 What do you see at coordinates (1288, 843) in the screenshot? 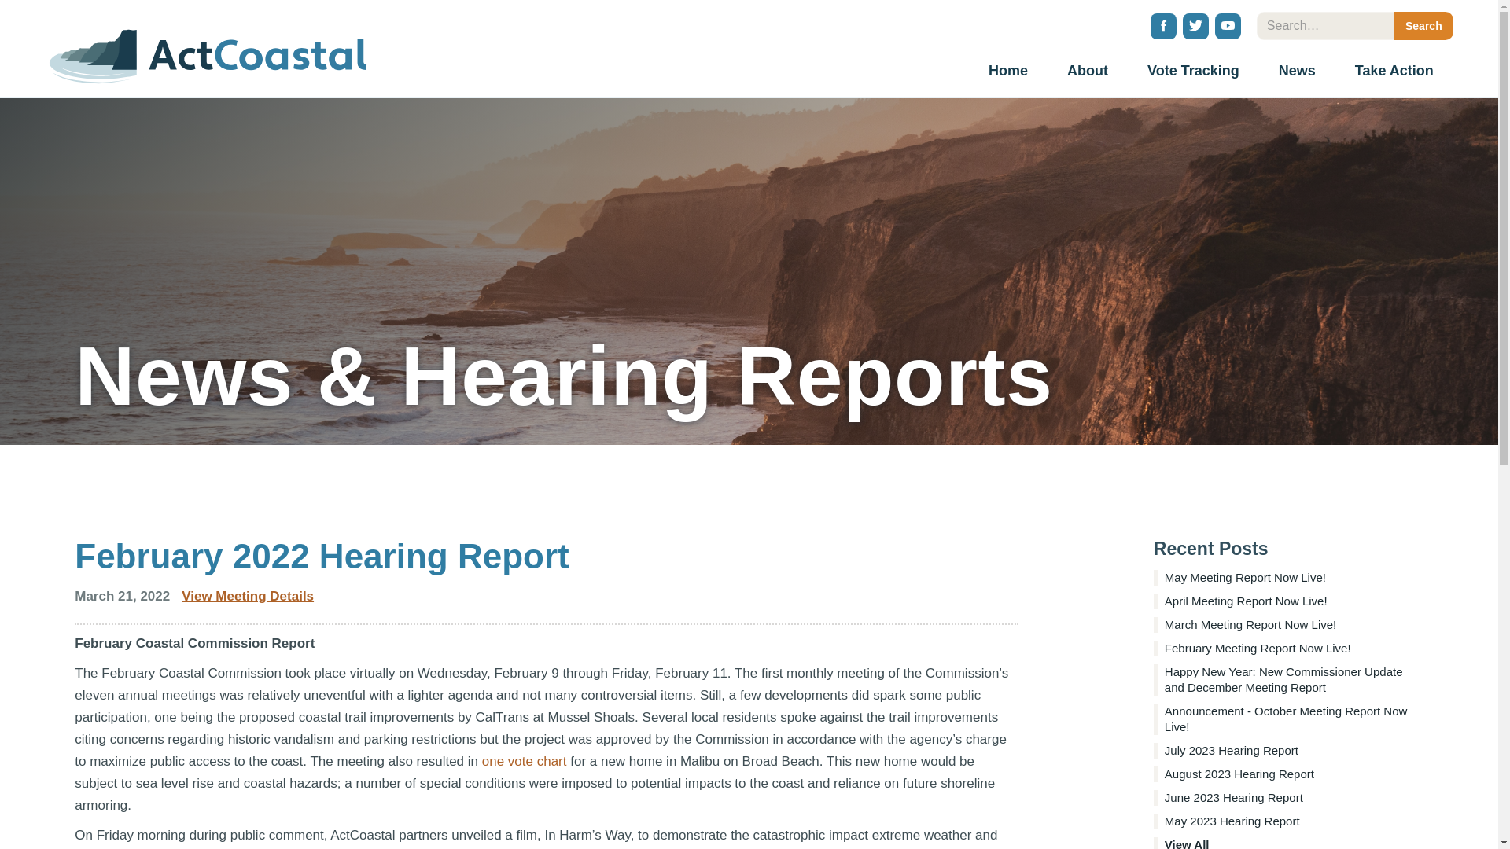
I see `View All` at bounding box center [1288, 843].